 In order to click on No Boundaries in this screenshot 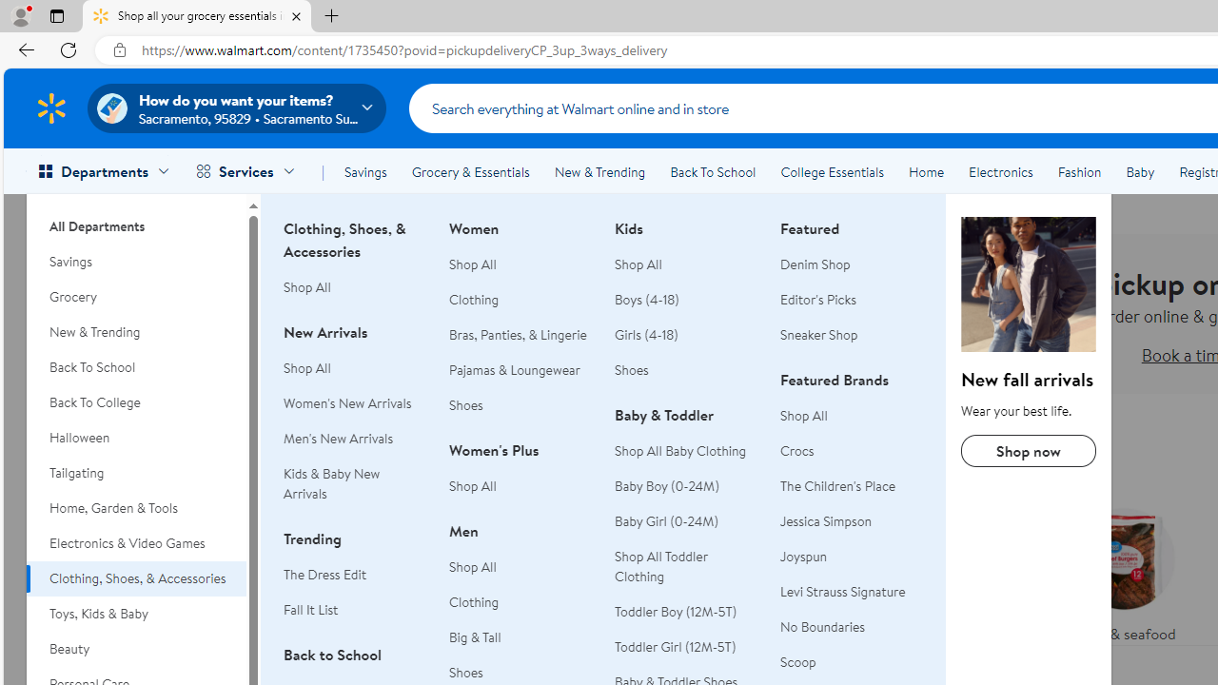, I will do `click(822, 626)`.